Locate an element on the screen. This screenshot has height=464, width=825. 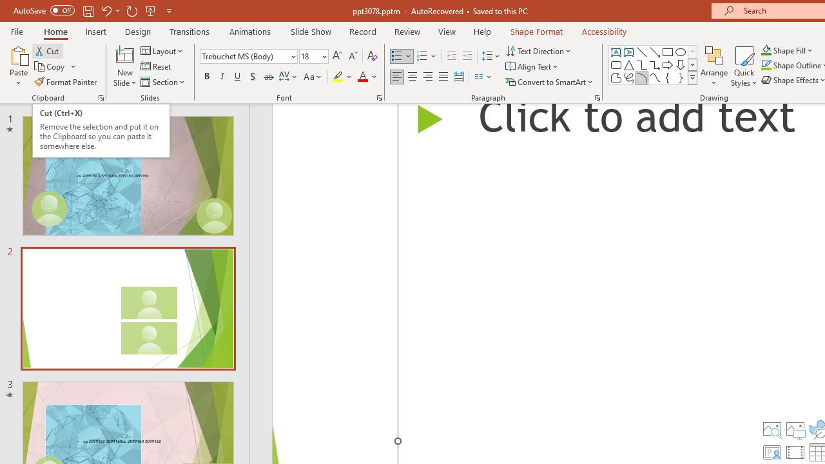
Shape Format is located at coordinates (536, 31).